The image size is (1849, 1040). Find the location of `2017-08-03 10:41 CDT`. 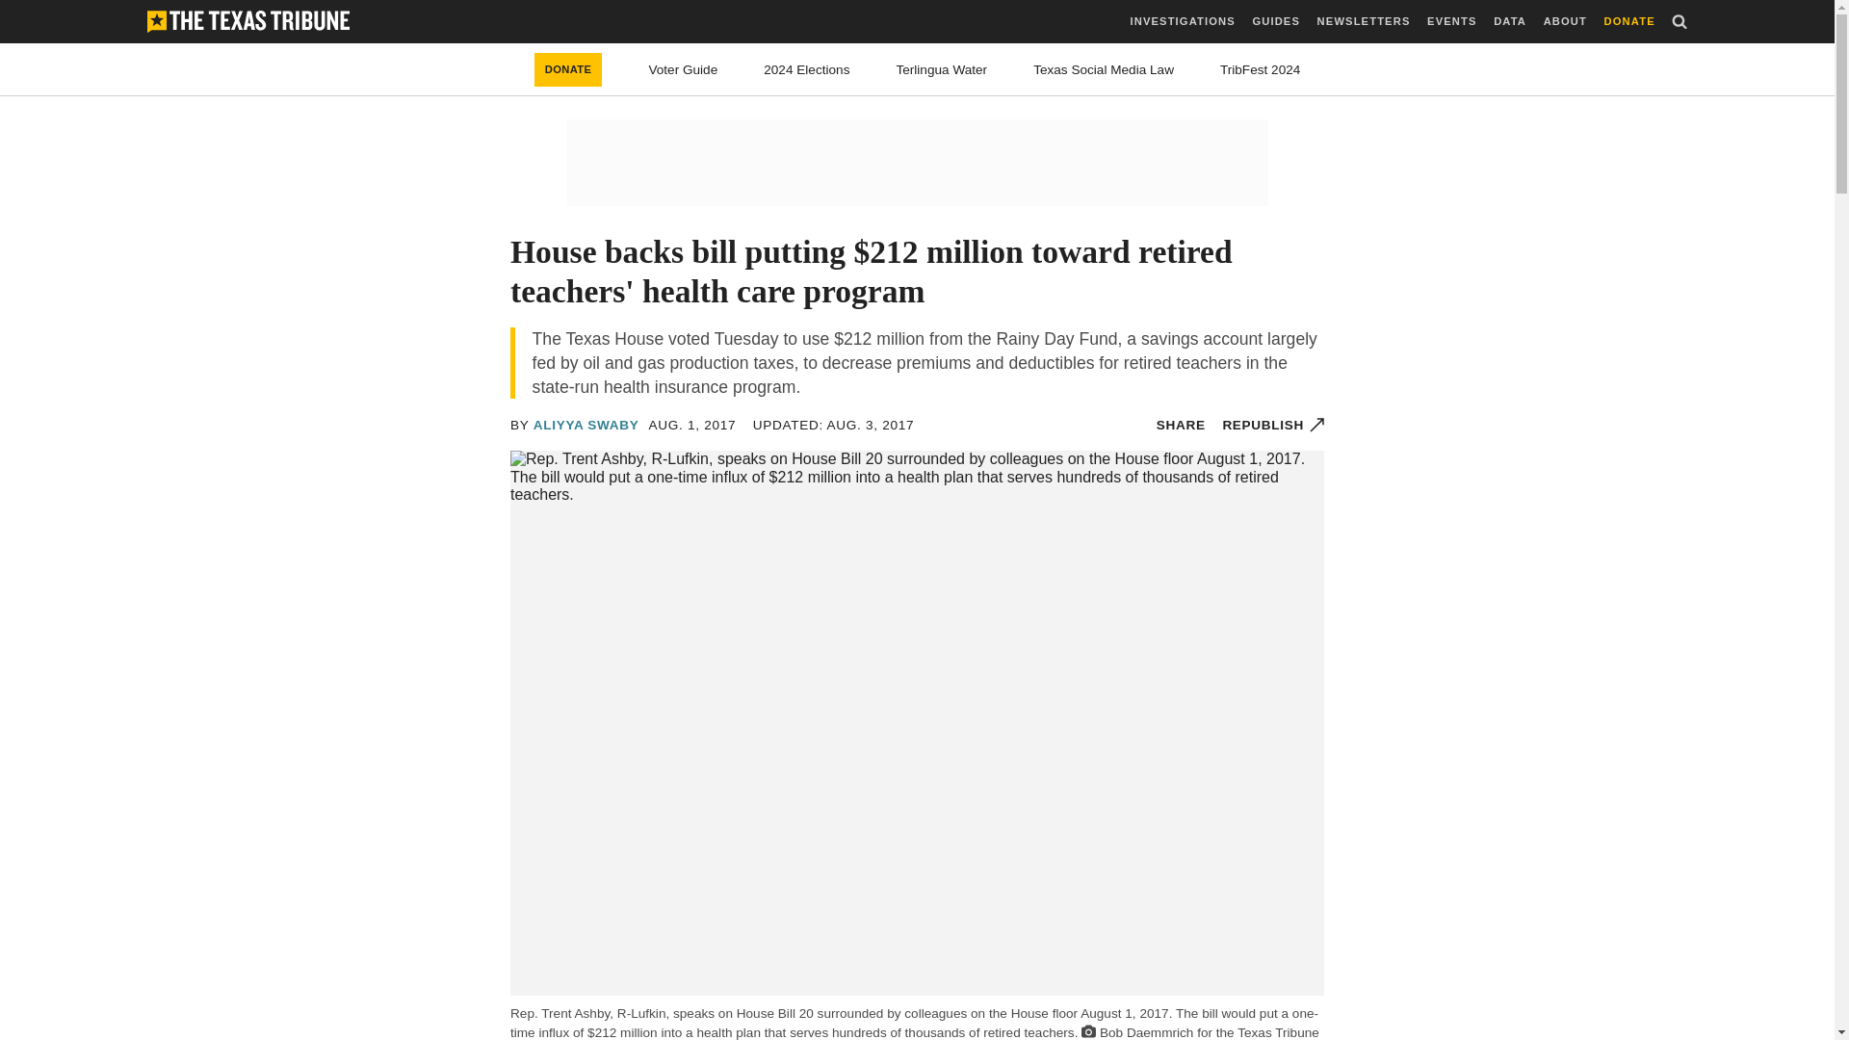

2017-08-03 10:41 CDT is located at coordinates (832, 426).